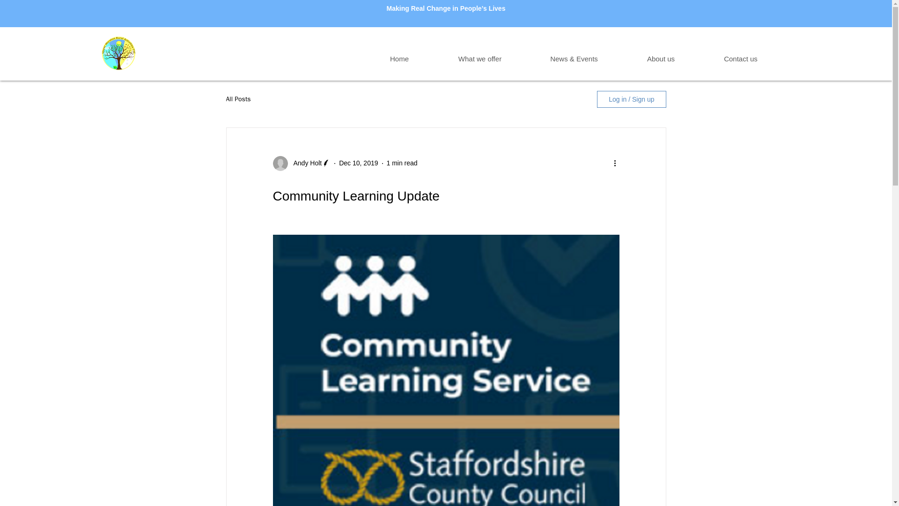 The height and width of the screenshot is (506, 899). Describe the element at coordinates (660, 59) in the screenshot. I see `About us` at that location.